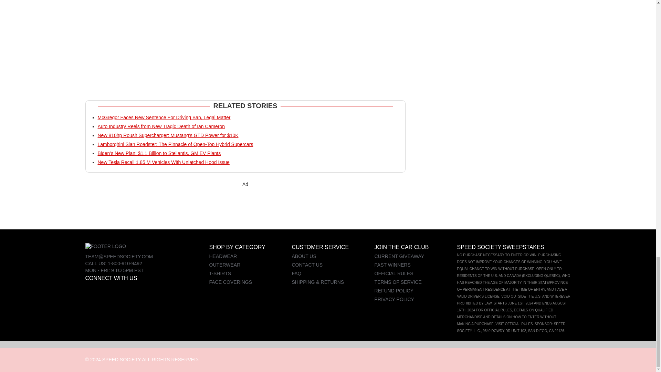  I want to click on McGregor Faces New Sentence For Driving Ban, Legal Matter, so click(164, 117).